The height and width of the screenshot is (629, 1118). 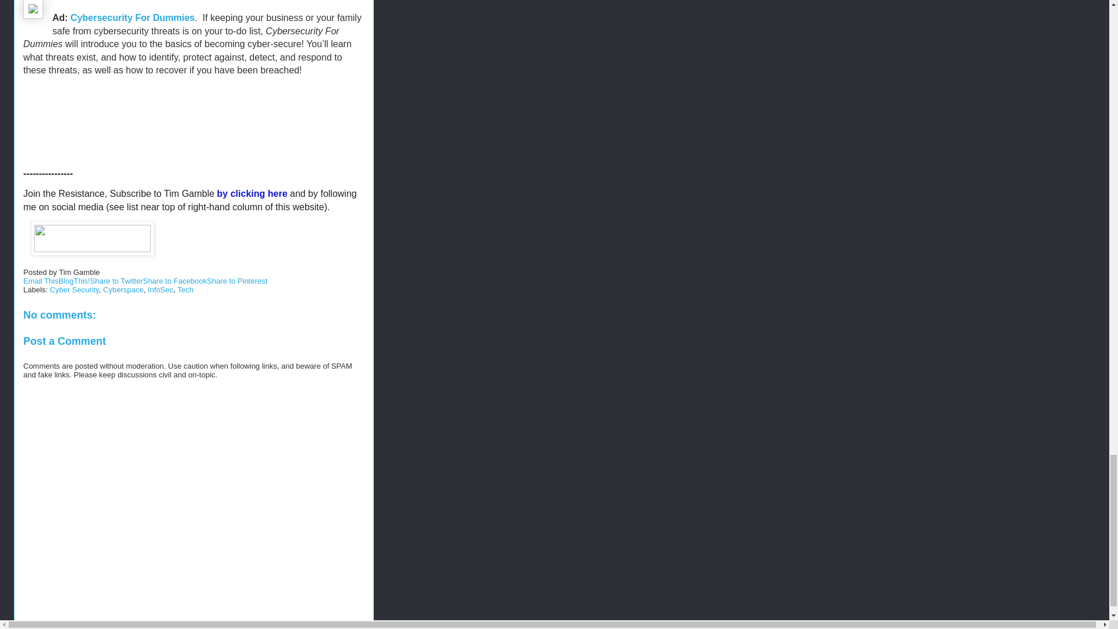 I want to click on BlogThis!, so click(x=73, y=281).